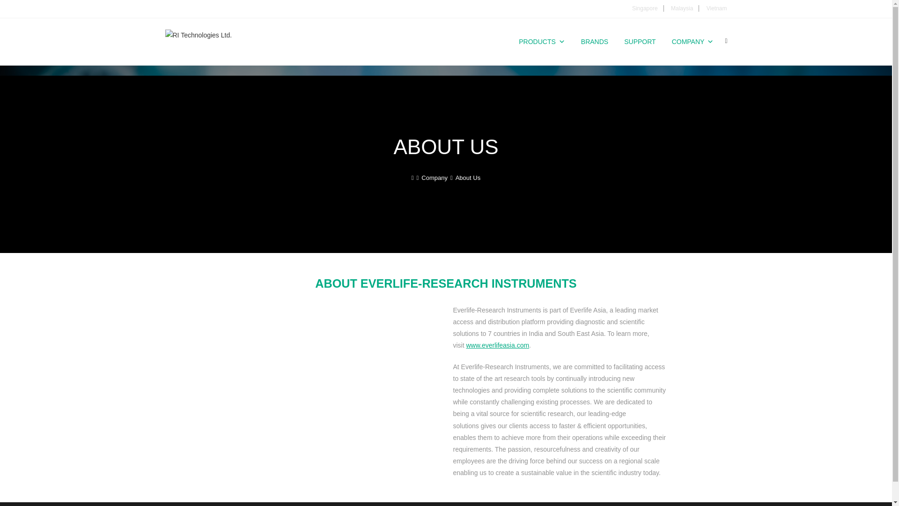 The height and width of the screenshot is (506, 899). I want to click on Singapore, so click(645, 8).